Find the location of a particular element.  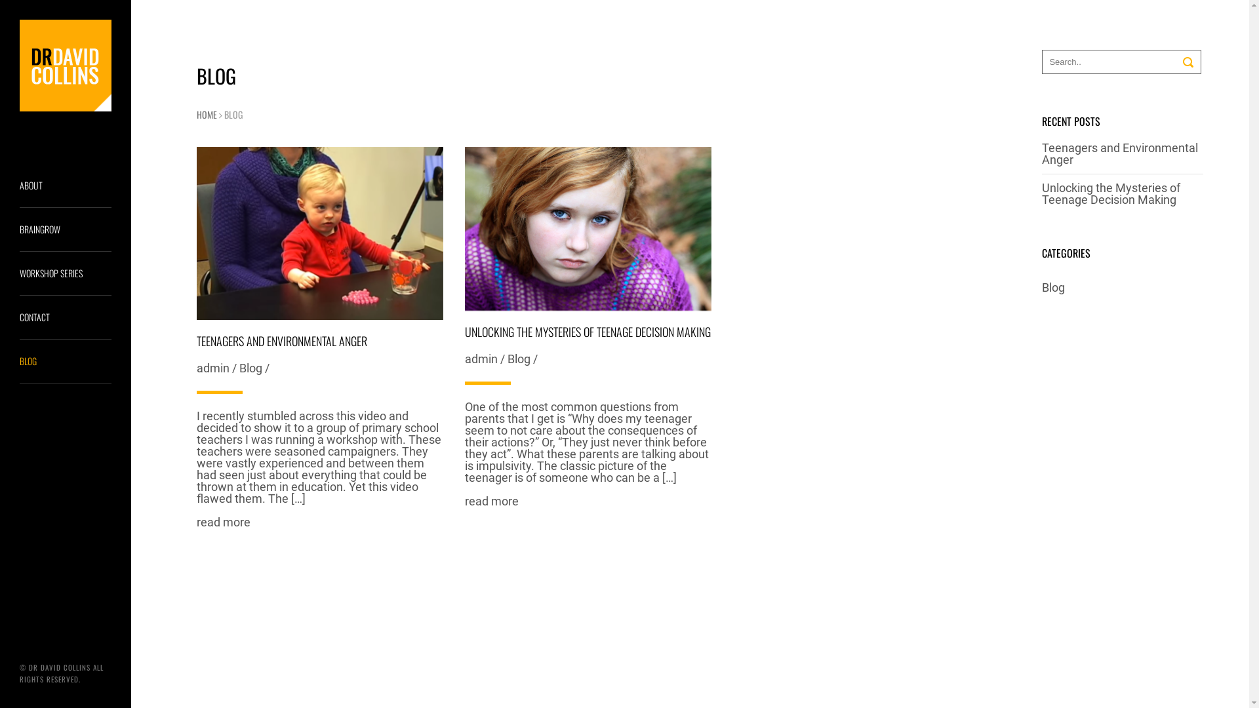

admin is located at coordinates (213, 368).